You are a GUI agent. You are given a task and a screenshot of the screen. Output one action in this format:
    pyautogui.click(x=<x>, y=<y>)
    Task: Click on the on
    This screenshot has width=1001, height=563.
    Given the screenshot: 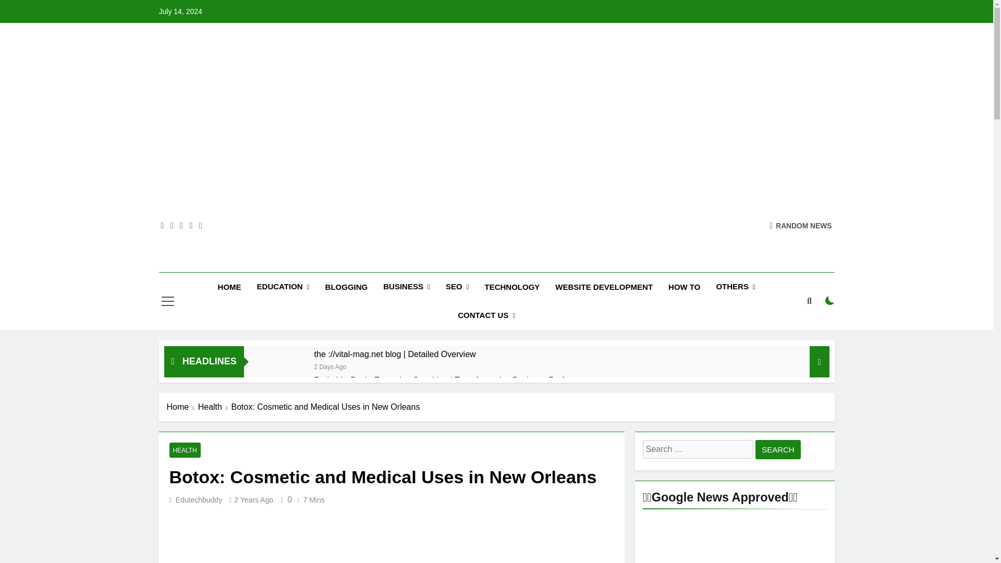 What is the action you would take?
    pyautogui.click(x=830, y=301)
    